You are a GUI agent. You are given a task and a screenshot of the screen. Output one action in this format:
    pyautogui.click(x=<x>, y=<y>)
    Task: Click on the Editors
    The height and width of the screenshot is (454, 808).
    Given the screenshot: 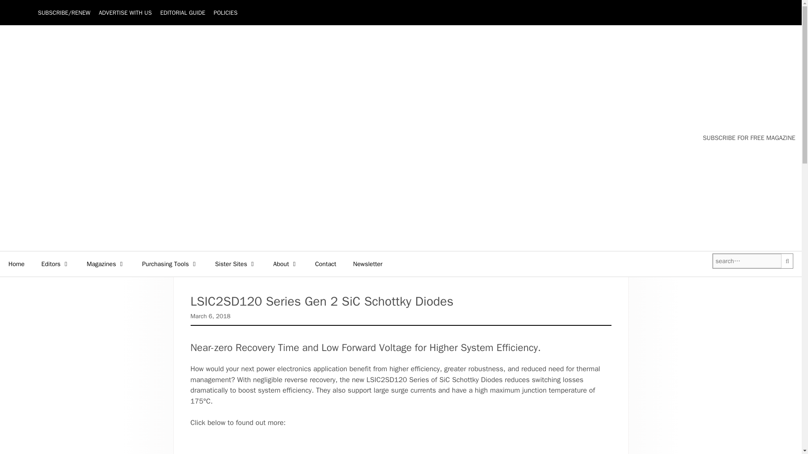 What is the action you would take?
    pyautogui.click(x=56, y=264)
    